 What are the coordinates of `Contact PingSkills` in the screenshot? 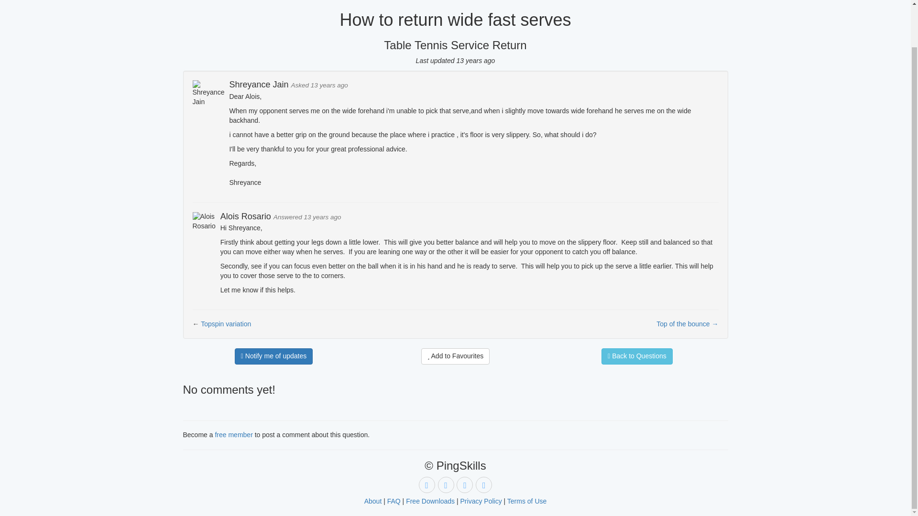 It's located at (484, 484).